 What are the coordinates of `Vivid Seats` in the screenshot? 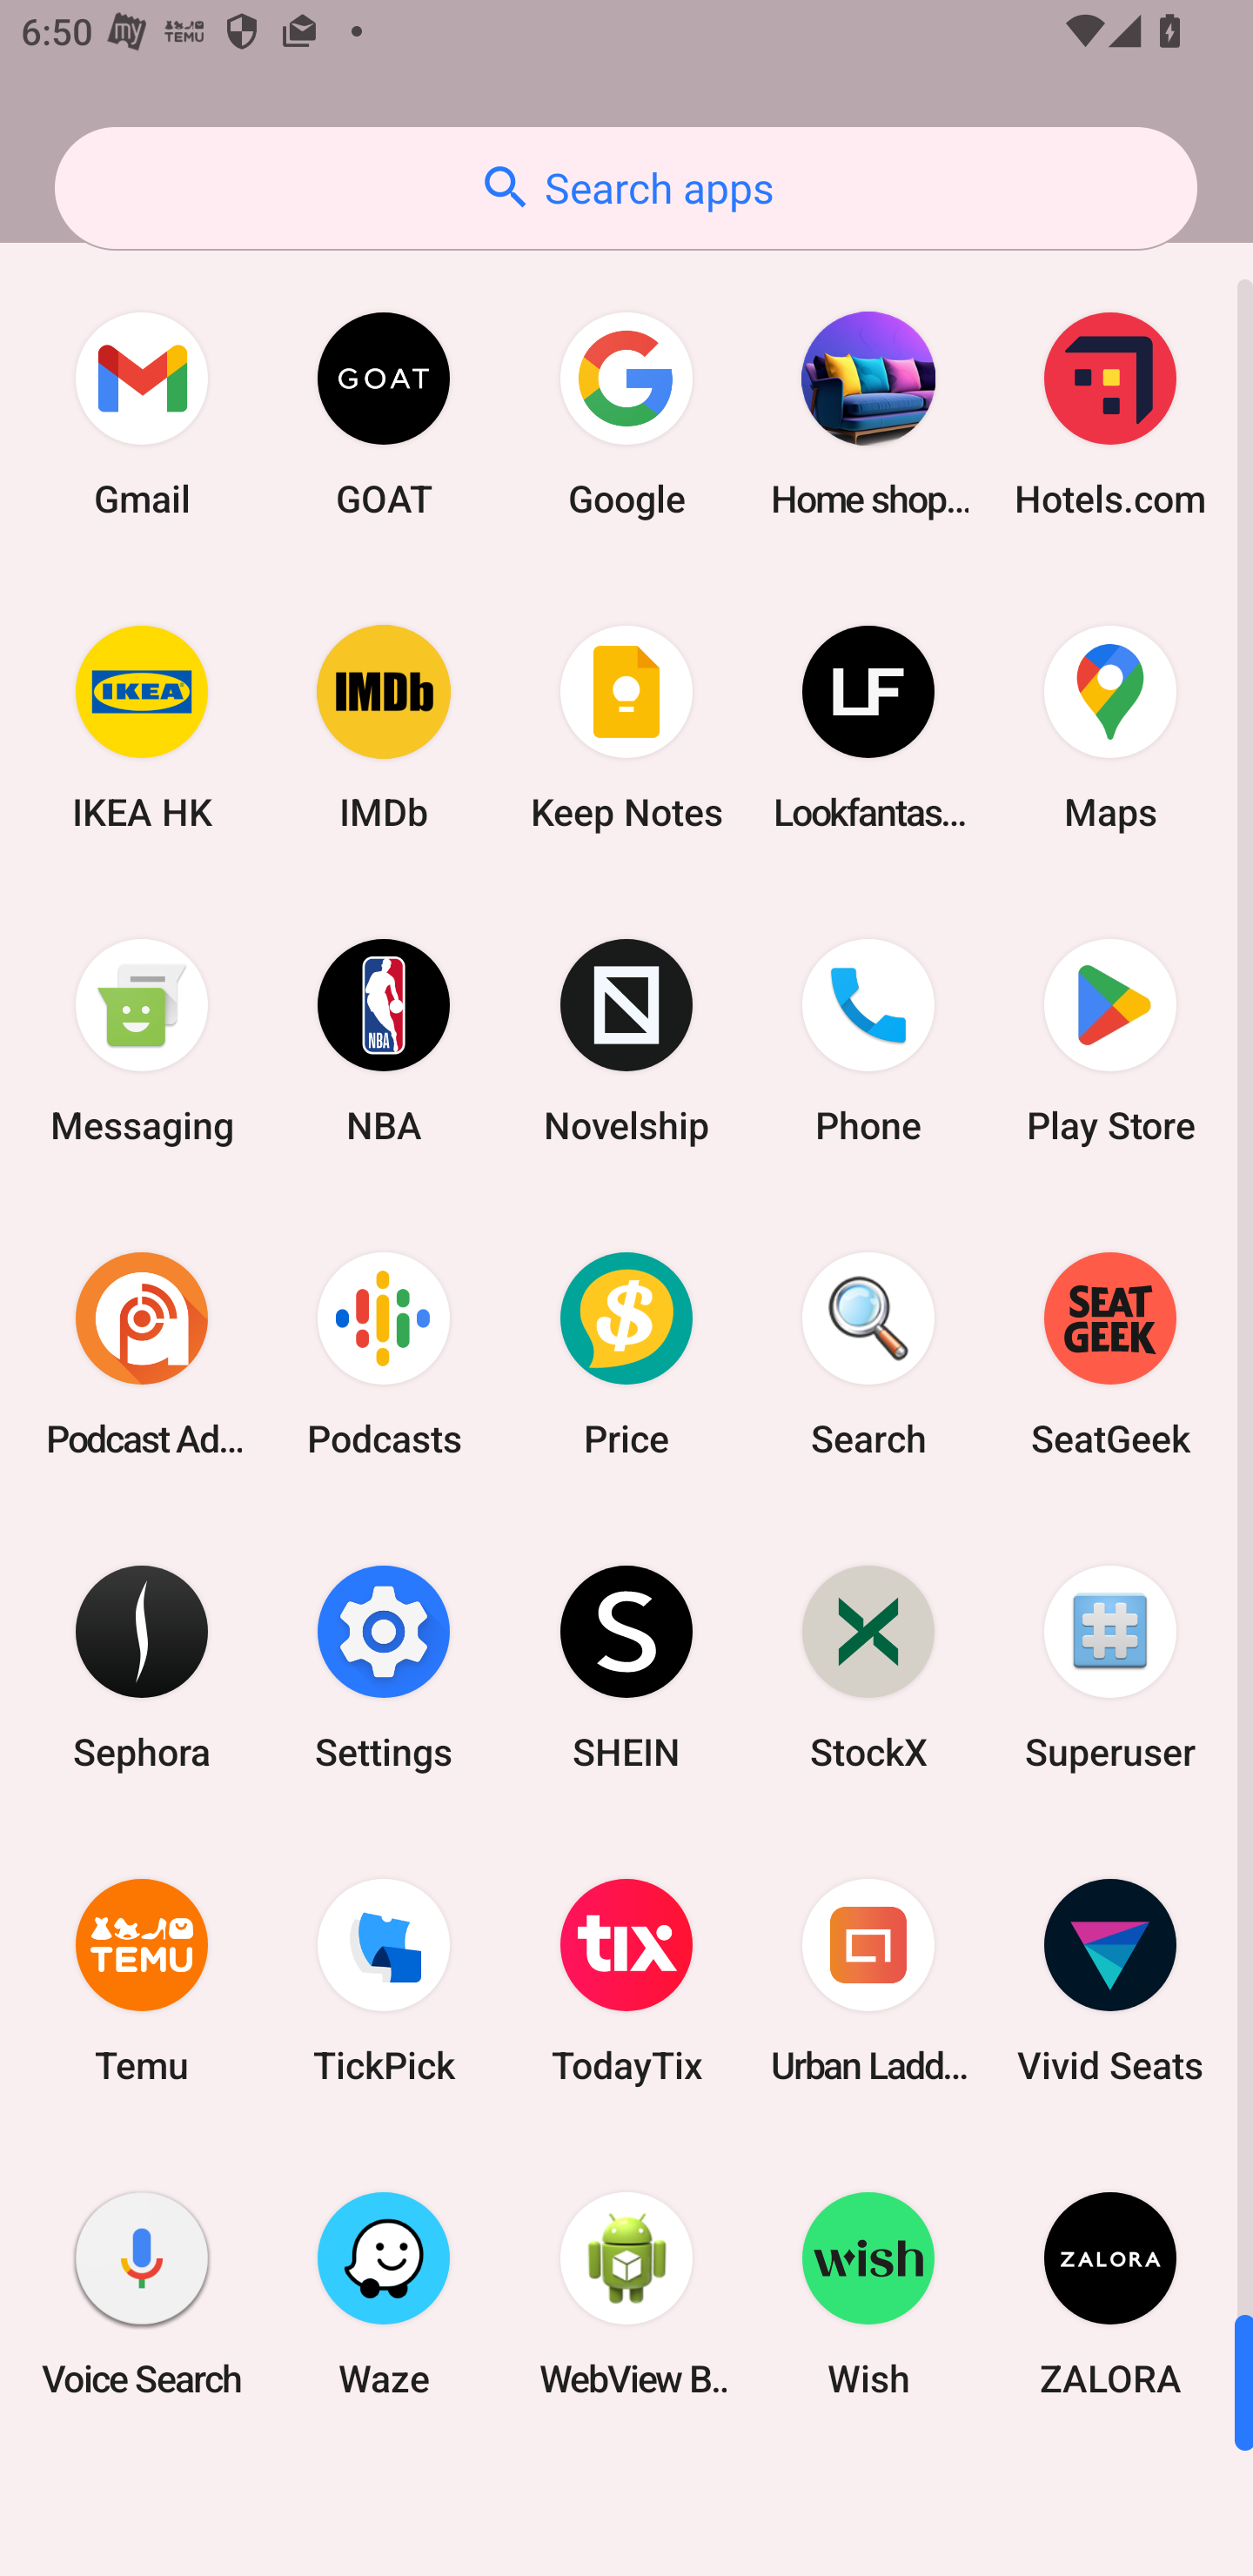 It's located at (1110, 1981).